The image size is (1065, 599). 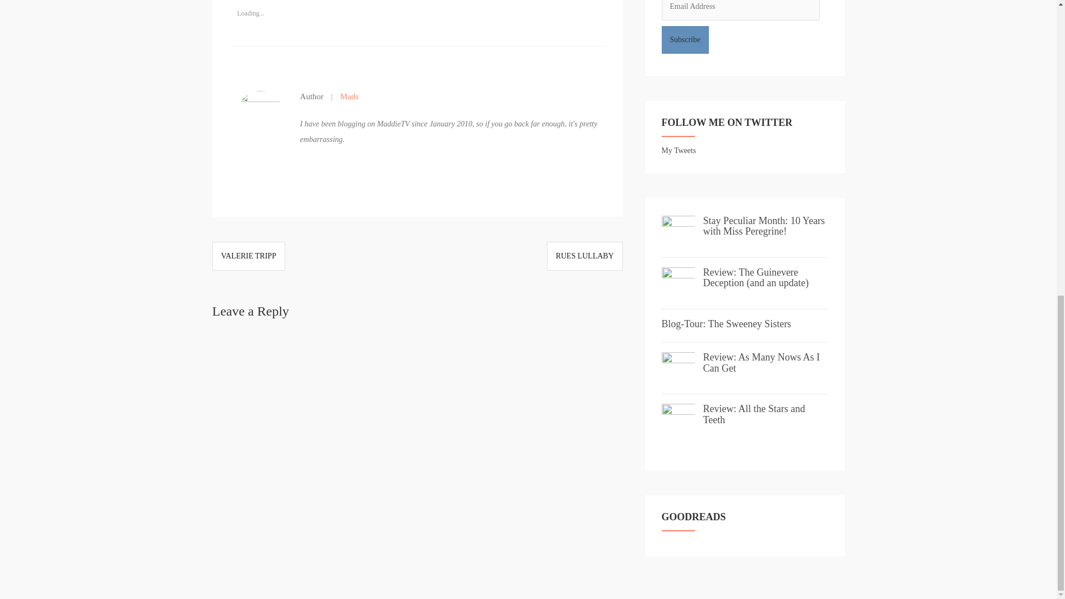 I want to click on Blog-Tour: The Sweeney Sisters, so click(x=726, y=324).